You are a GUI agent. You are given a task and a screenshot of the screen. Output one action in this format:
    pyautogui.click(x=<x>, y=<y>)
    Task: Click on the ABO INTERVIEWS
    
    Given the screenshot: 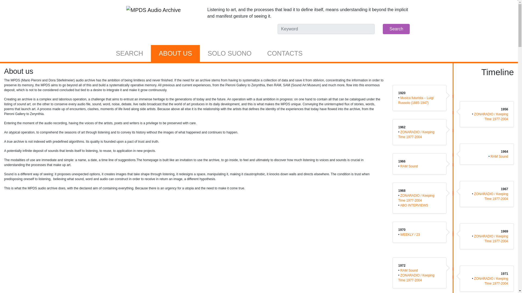 What is the action you would take?
    pyautogui.click(x=414, y=205)
    